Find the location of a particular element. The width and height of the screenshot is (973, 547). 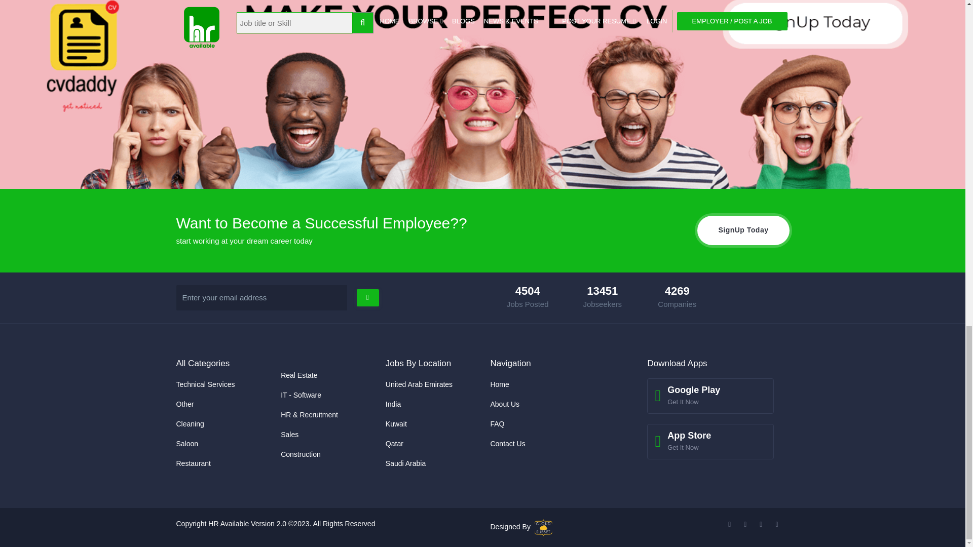

Restaurant is located at coordinates (194, 463).